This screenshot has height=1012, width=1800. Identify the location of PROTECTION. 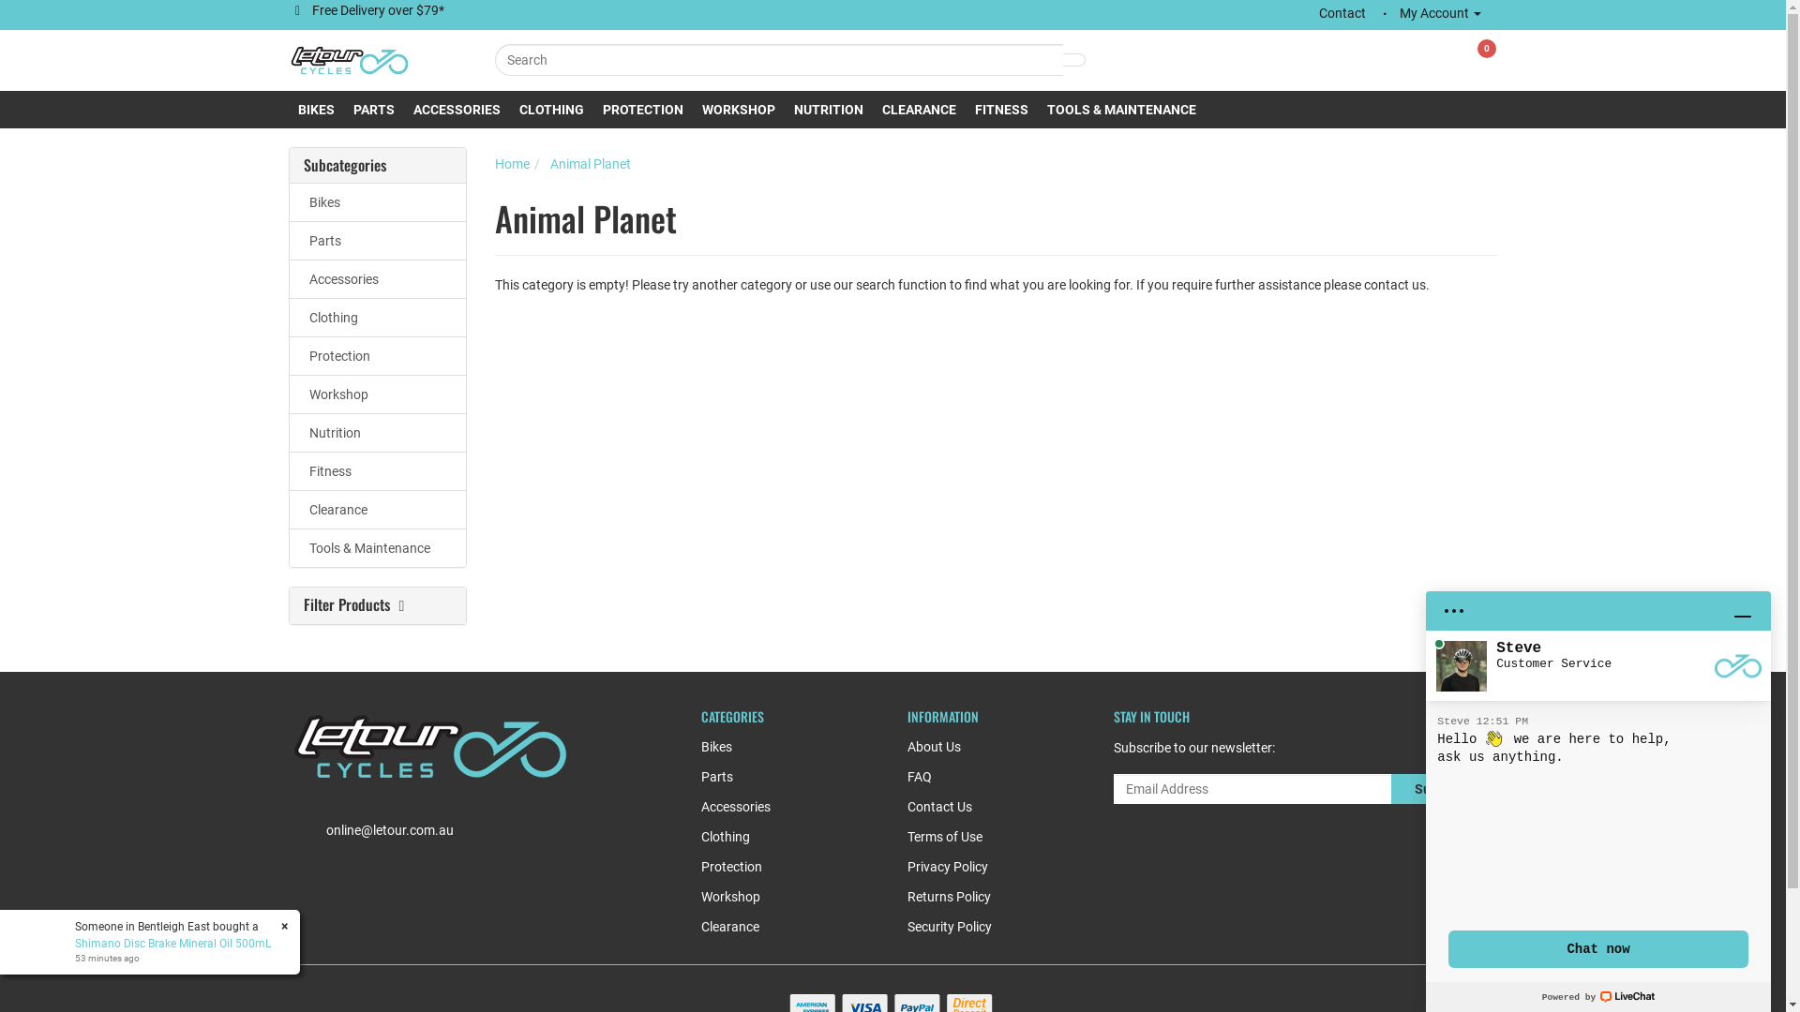
(642, 110).